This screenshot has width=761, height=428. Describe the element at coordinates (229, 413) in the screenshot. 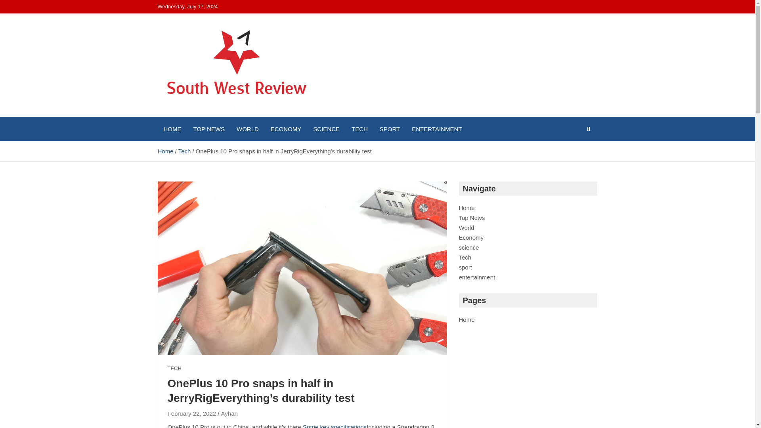

I see `Ayhan` at that location.